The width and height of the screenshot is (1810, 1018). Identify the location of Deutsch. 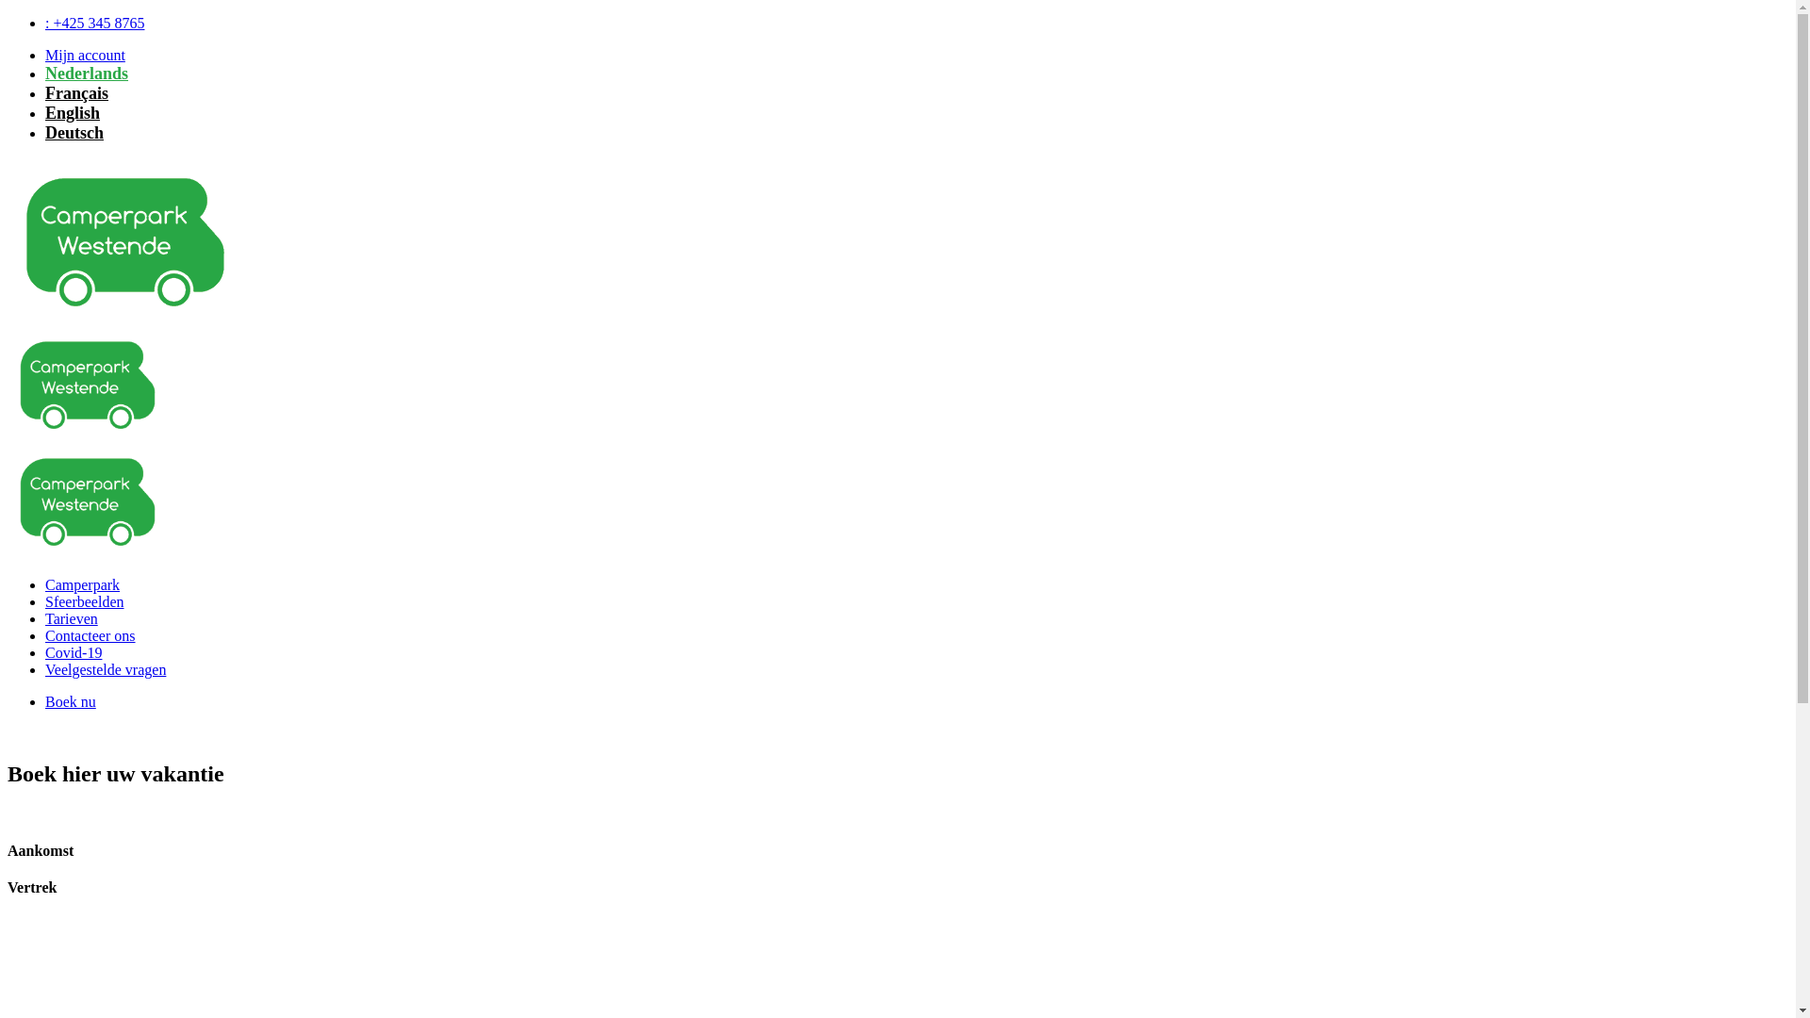
(74, 133).